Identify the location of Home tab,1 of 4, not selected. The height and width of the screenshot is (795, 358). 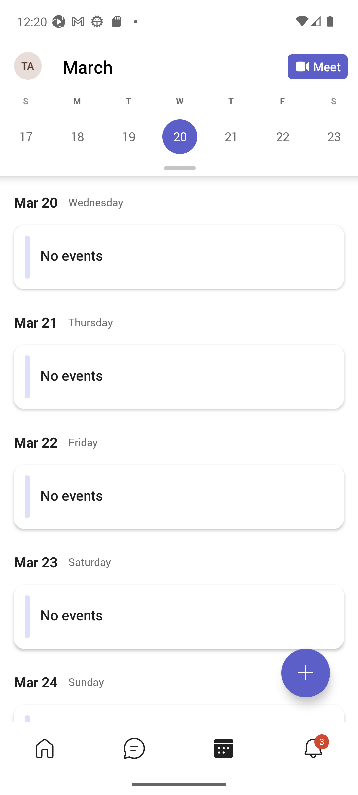
(44, 748).